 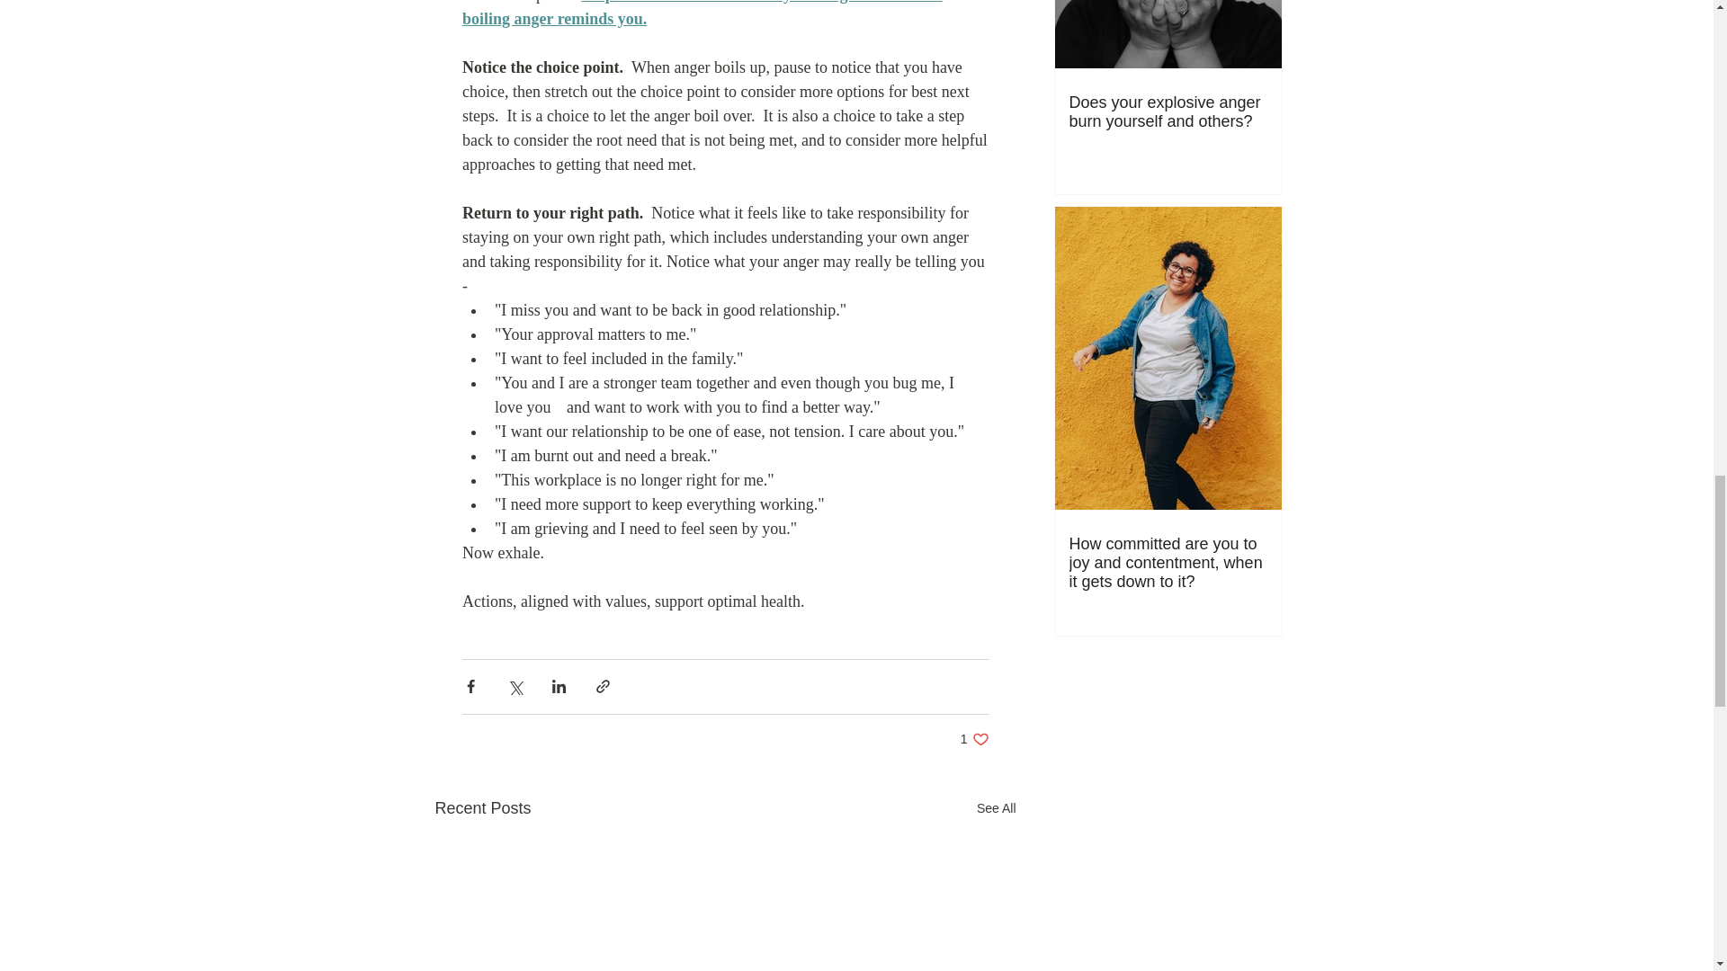 I want to click on Does your explosive anger burn yourself and others?, so click(x=1168, y=111).